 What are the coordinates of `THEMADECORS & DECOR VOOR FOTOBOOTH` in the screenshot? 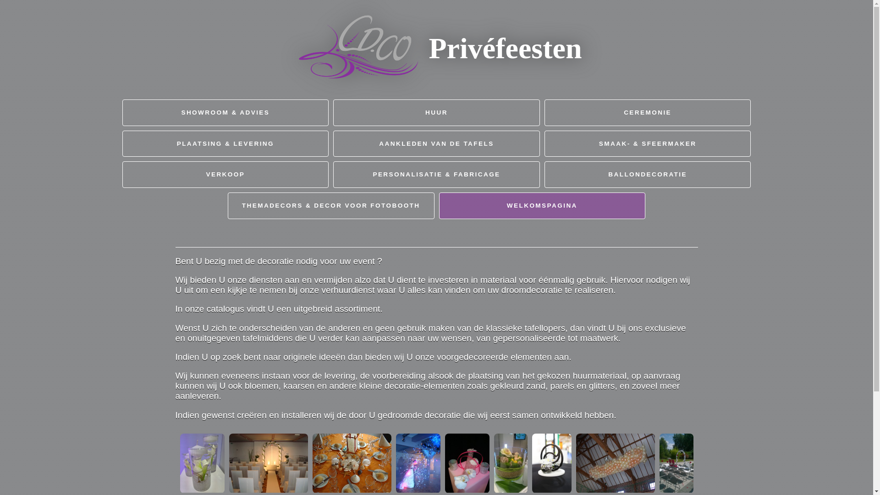 It's located at (331, 206).